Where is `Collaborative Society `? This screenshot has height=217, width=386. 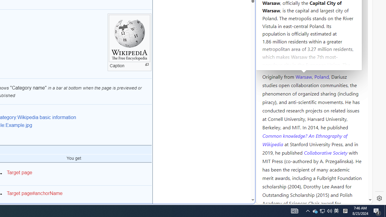
Collaborative Society  is located at coordinates (326, 152).